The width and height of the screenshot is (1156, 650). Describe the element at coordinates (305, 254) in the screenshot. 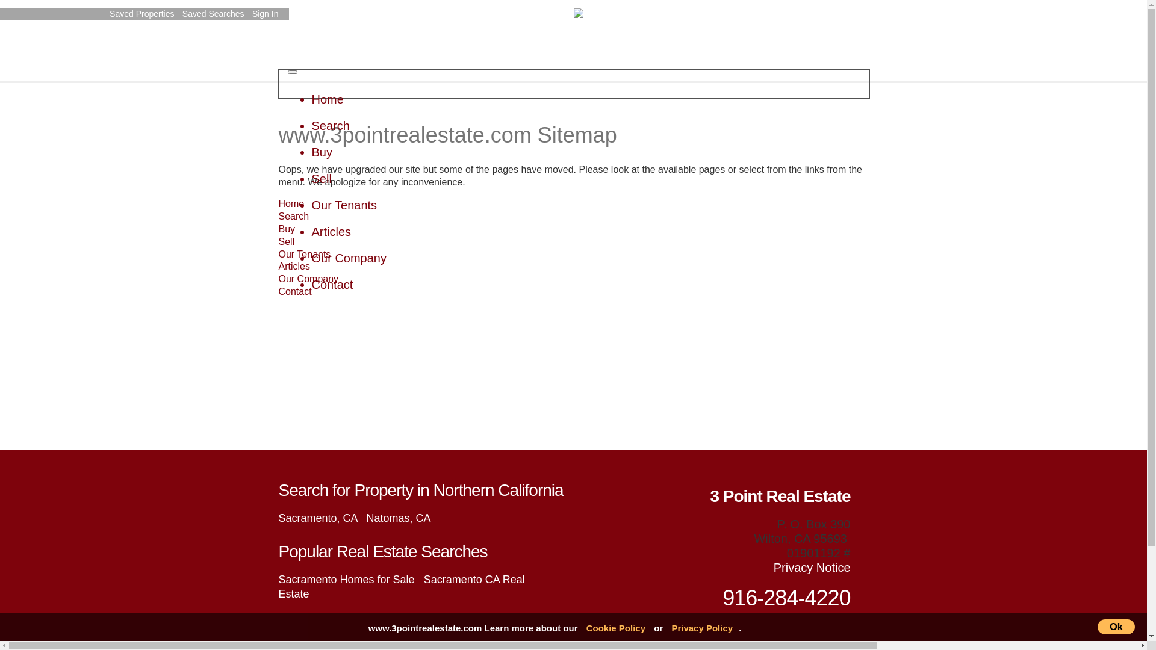

I see `Our Tenants` at that location.